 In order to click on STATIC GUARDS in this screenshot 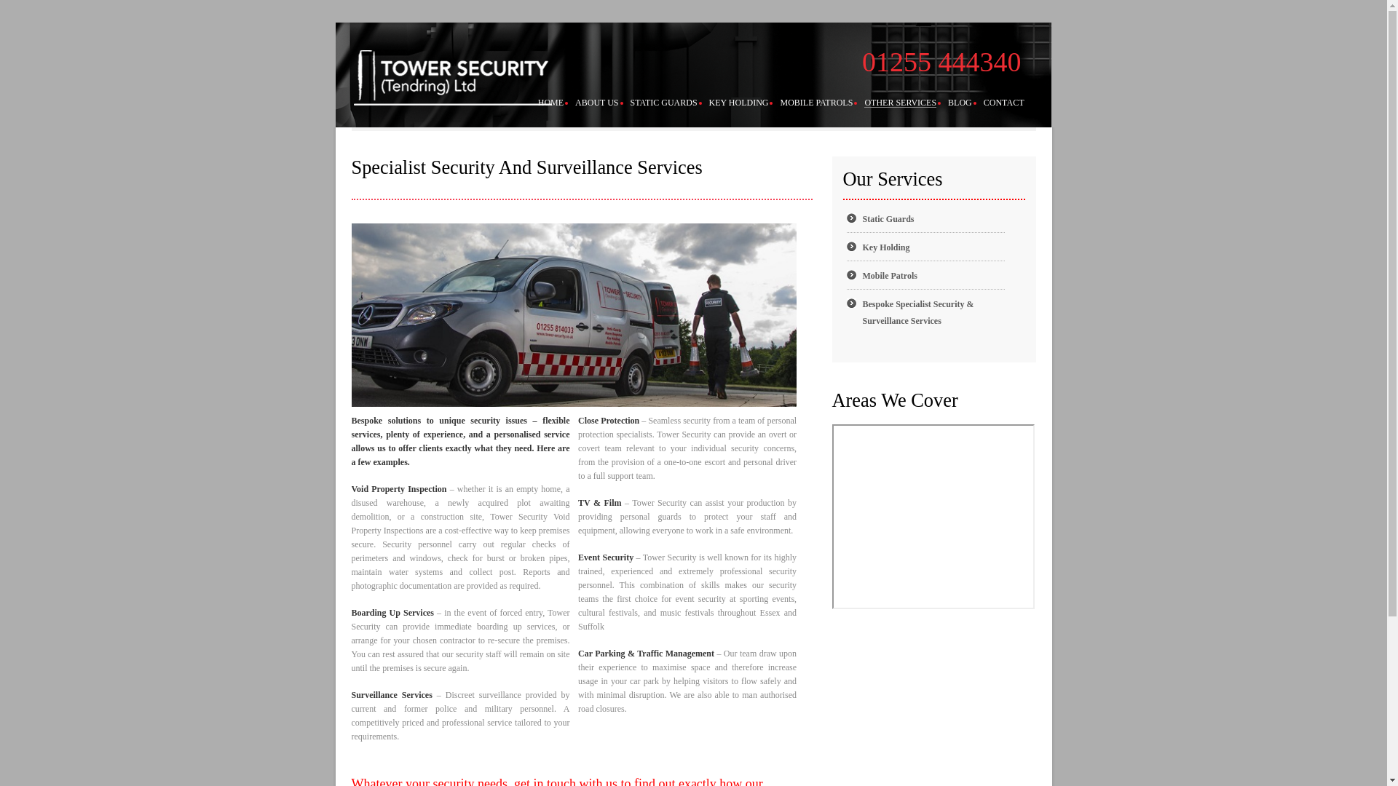, I will do `click(664, 102)`.